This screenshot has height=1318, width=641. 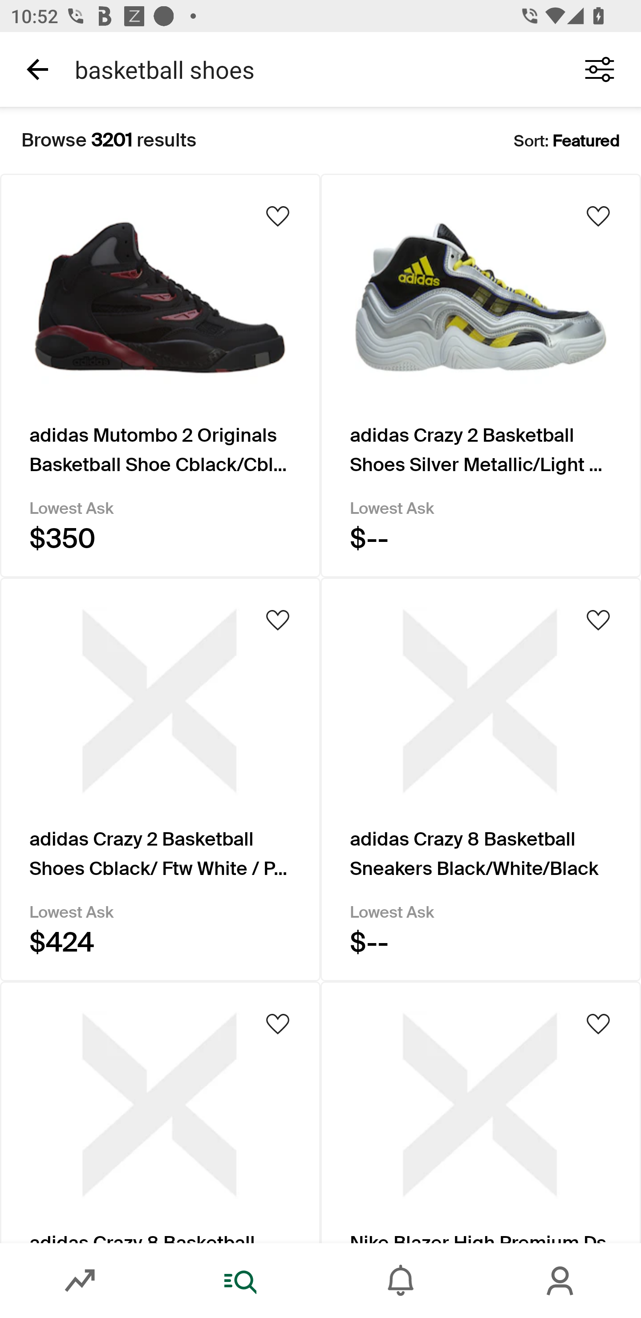 I want to click on Market, so click(x=80, y=1281).